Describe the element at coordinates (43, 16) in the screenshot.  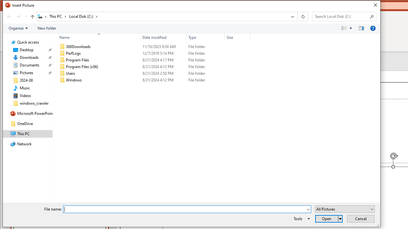
I see `All locations` at that location.